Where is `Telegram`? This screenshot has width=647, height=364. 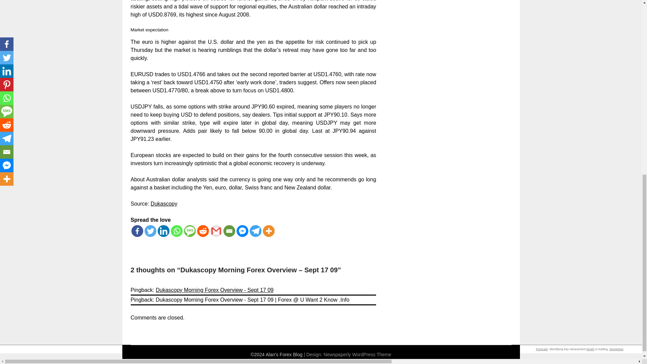 Telegram is located at coordinates (255, 231).